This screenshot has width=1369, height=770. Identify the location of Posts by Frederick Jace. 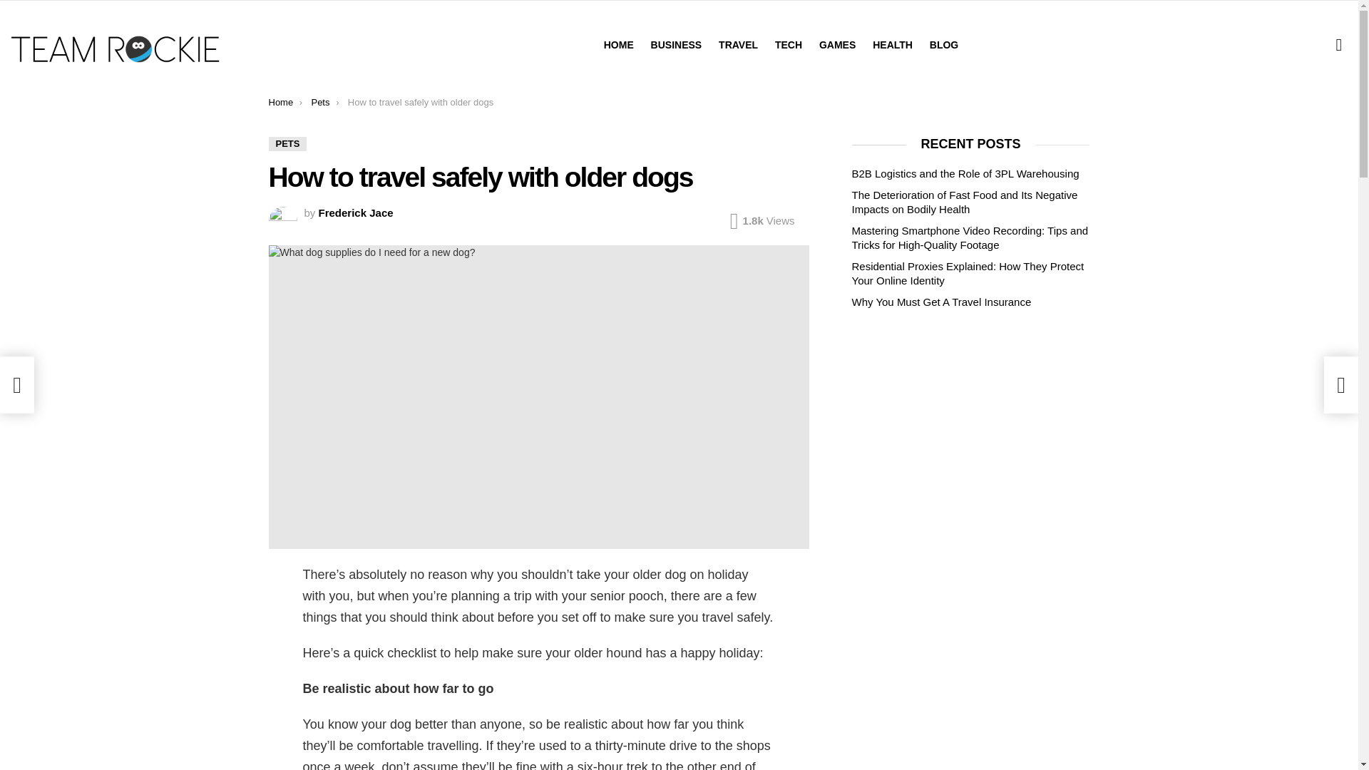
(357, 212).